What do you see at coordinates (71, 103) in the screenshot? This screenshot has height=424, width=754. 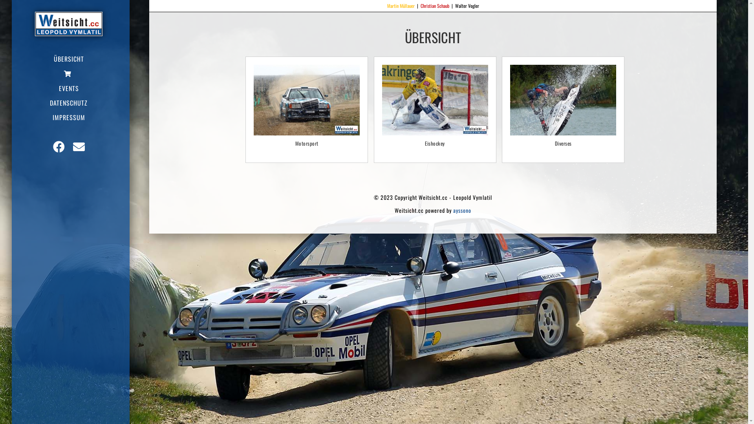 I see `DATENSCHUTZ` at bounding box center [71, 103].